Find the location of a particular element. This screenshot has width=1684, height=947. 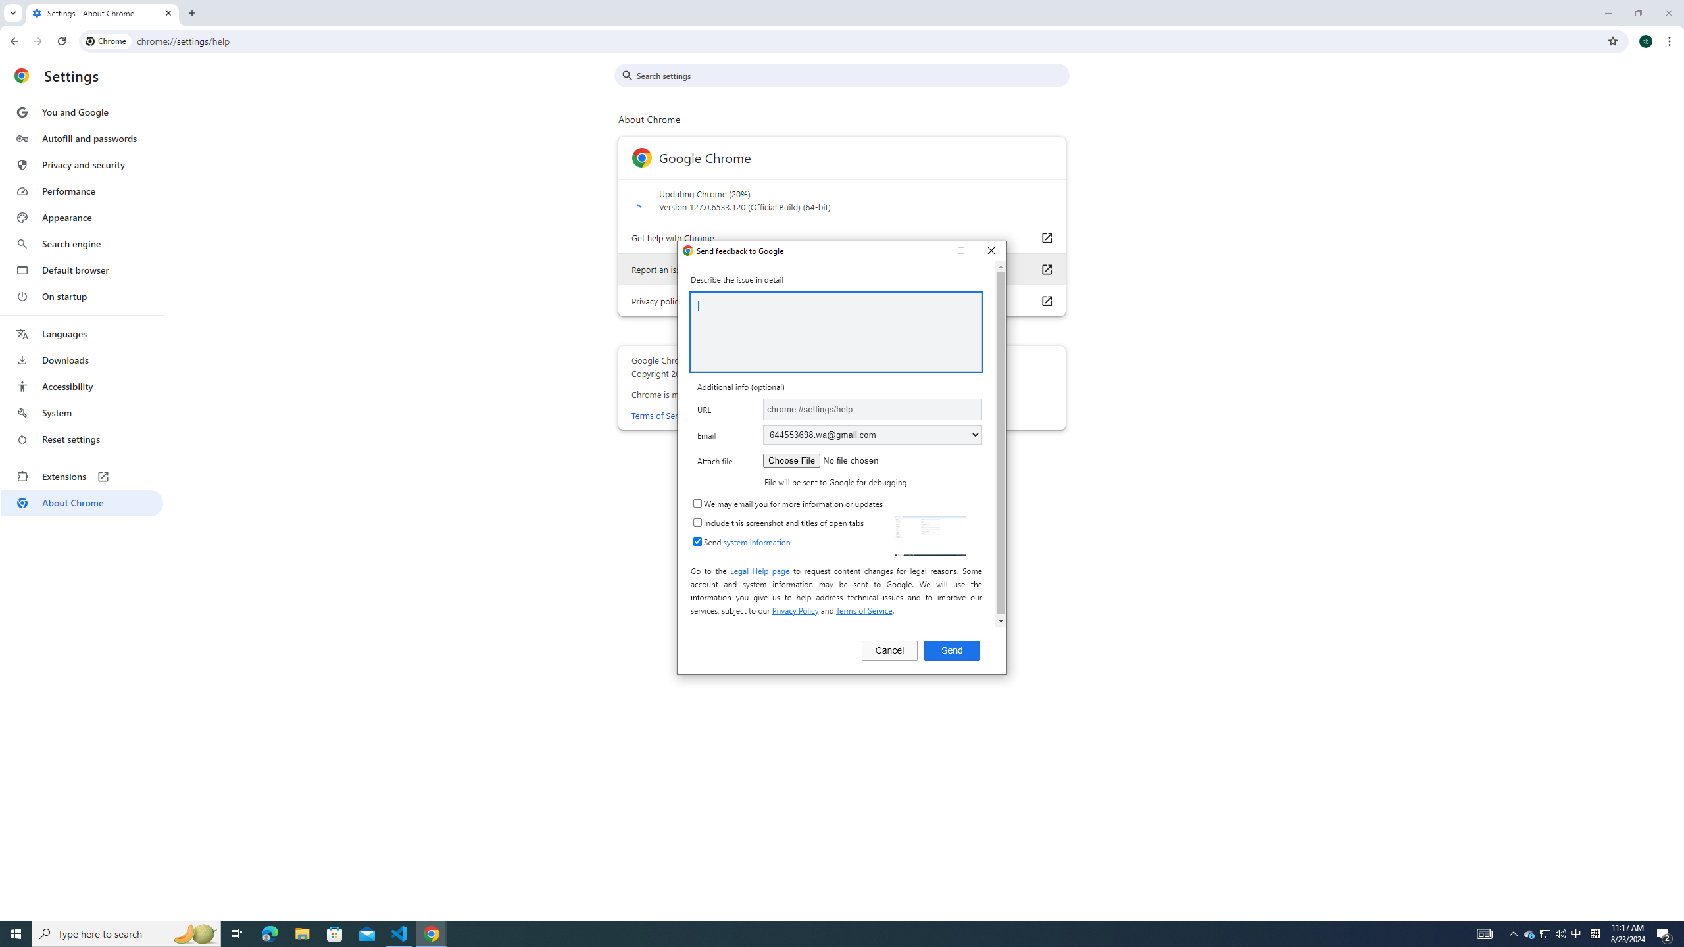

Type here to search is located at coordinates (126, 934).